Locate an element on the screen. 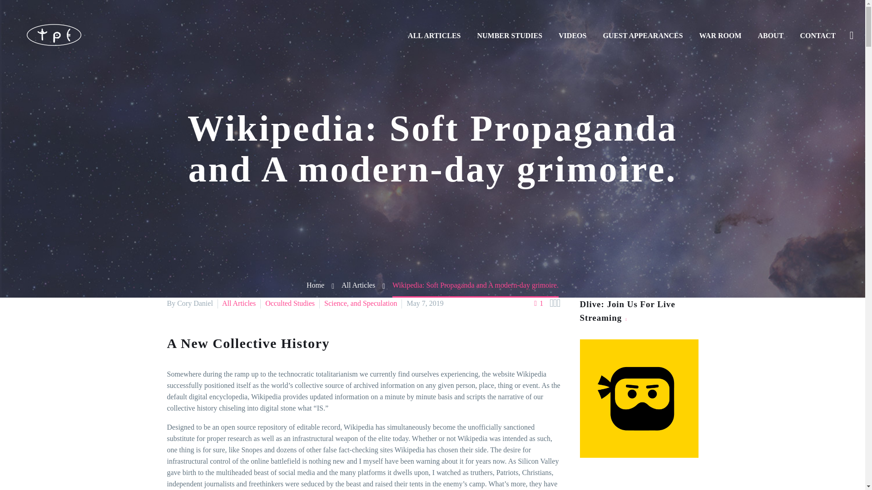 This screenshot has height=490, width=872. GUEST APPEARANCES is located at coordinates (642, 35).